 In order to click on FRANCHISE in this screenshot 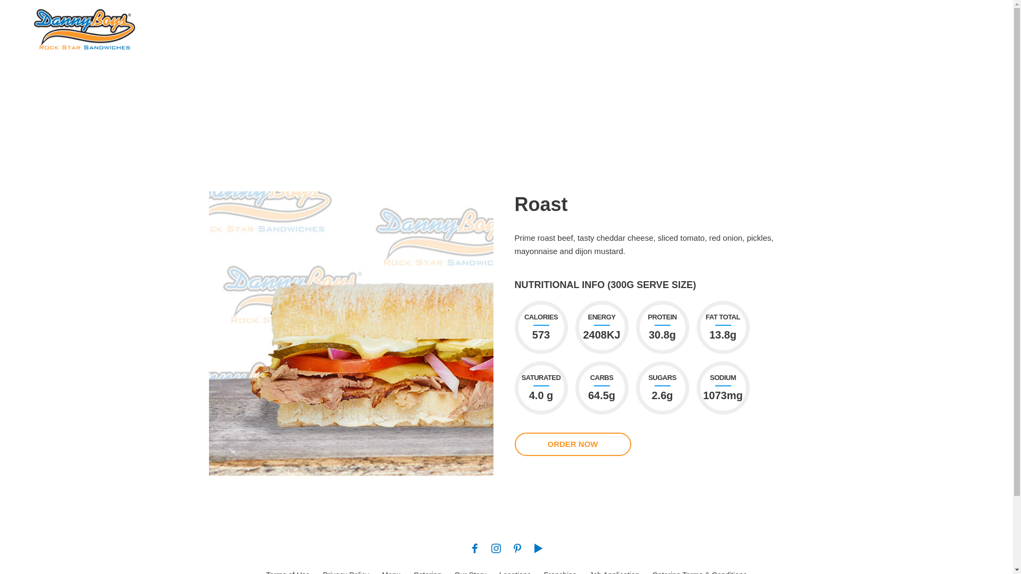, I will do `click(765, 27)`.